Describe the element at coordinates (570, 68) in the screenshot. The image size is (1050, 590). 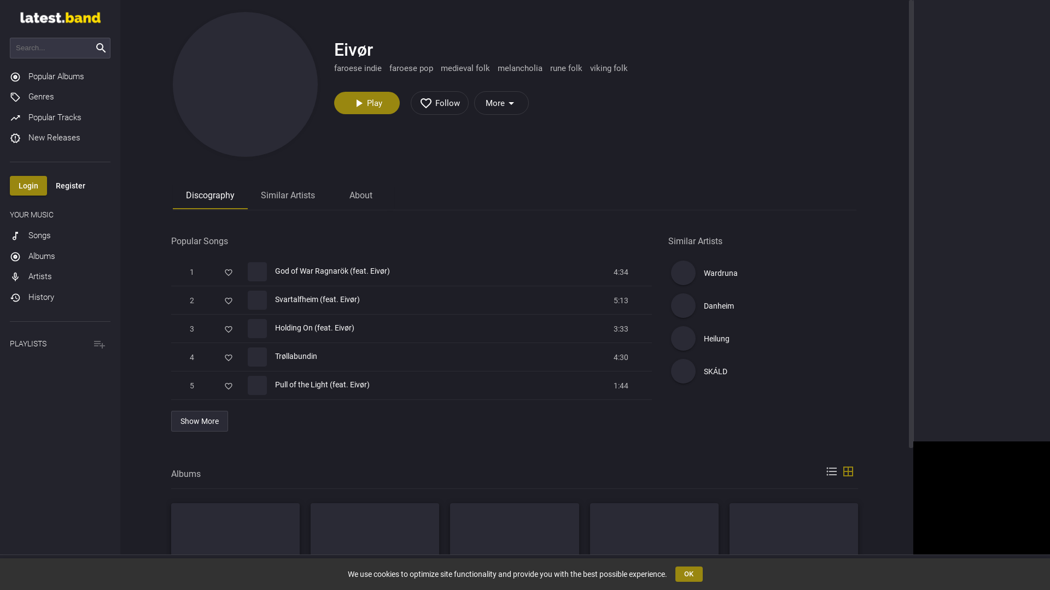
I see `rune folk` at that location.